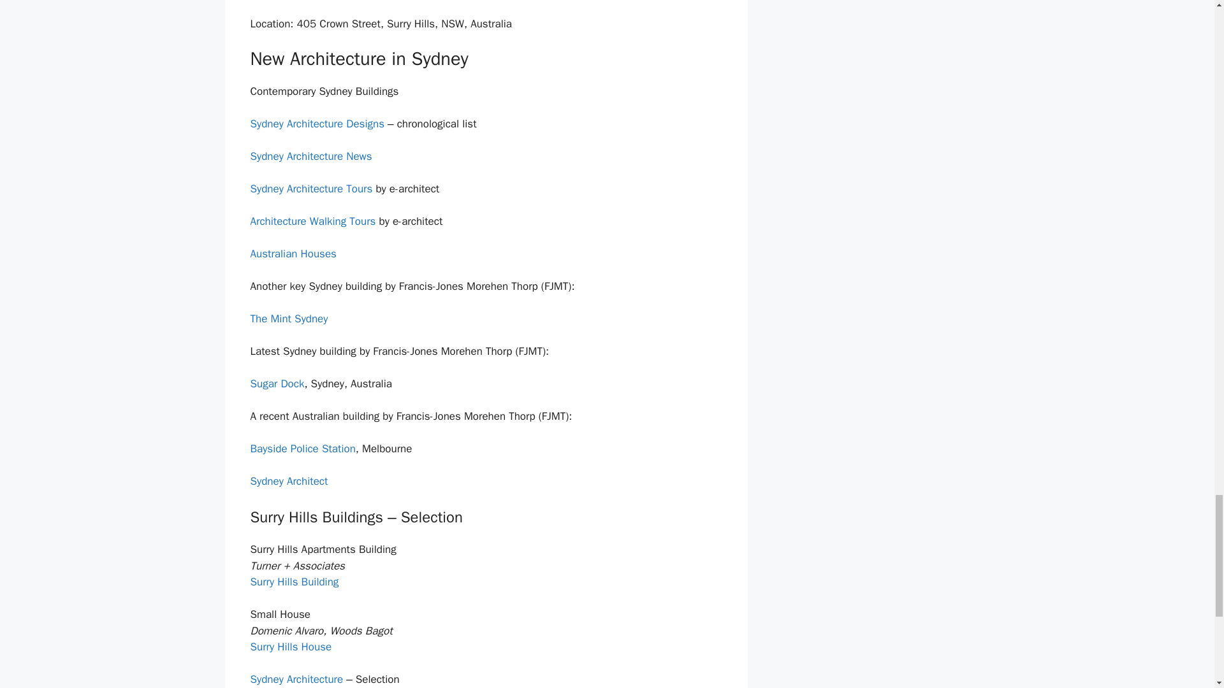 The height and width of the screenshot is (688, 1224). Describe the element at coordinates (312, 220) in the screenshot. I see `Architecture Walking Tours` at that location.